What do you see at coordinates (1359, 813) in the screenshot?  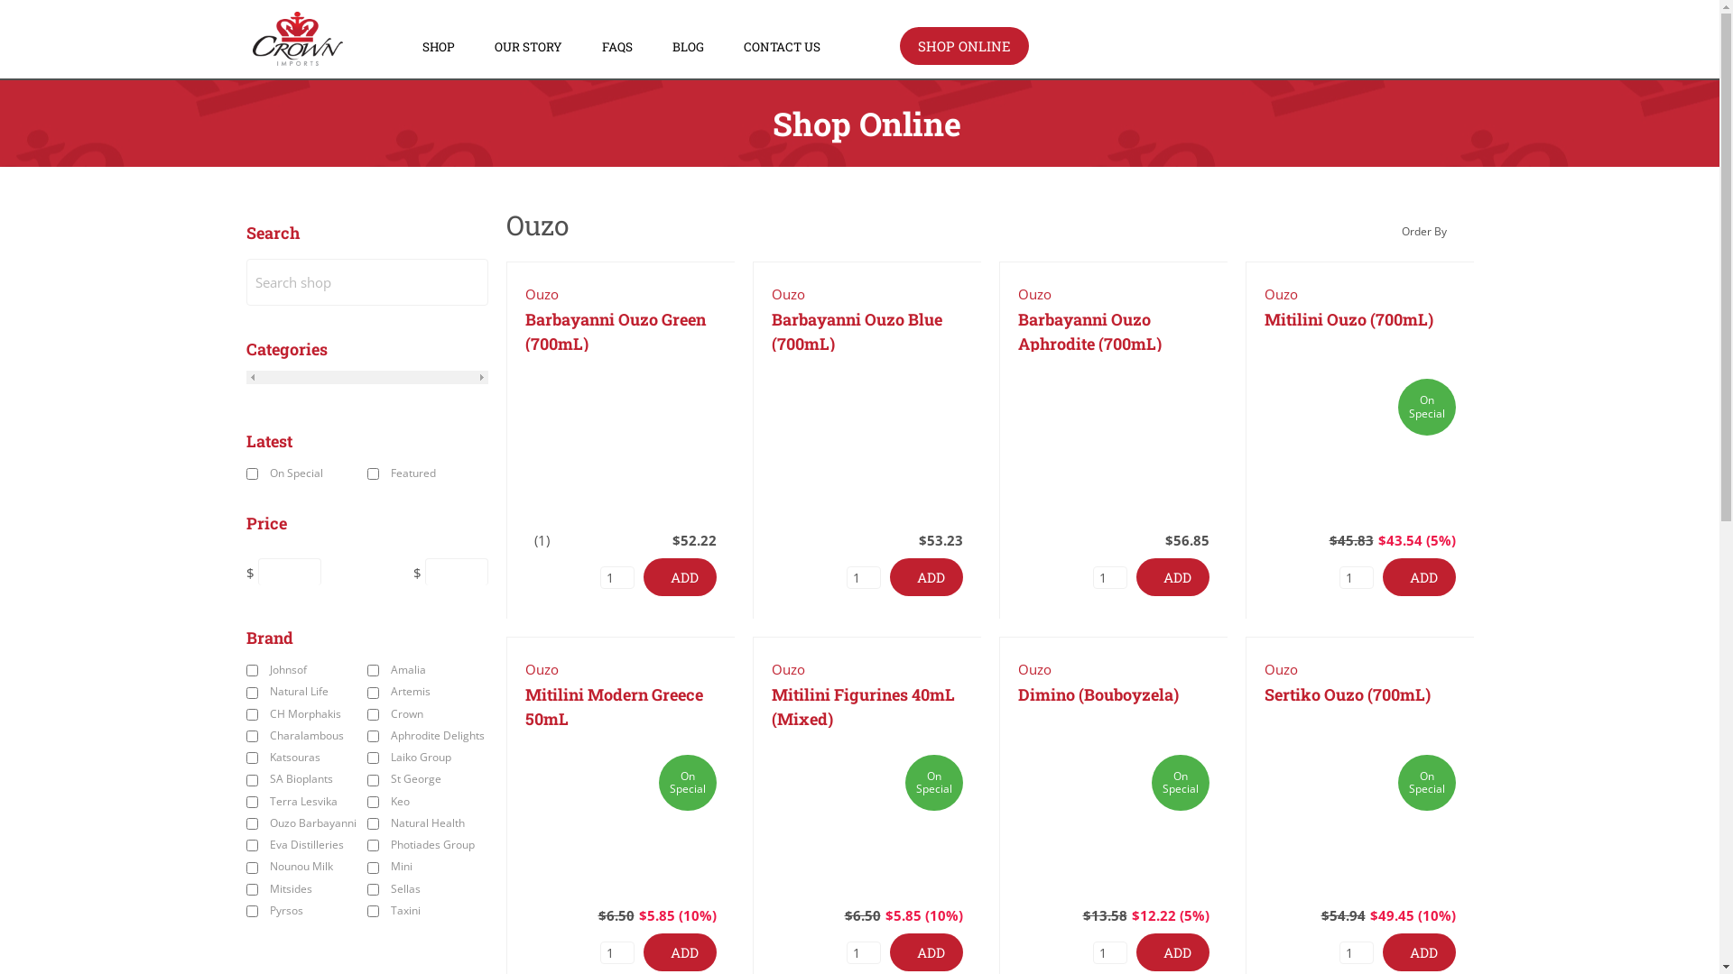 I see `Sertiko Ouzo (700mL)` at bounding box center [1359, 813].